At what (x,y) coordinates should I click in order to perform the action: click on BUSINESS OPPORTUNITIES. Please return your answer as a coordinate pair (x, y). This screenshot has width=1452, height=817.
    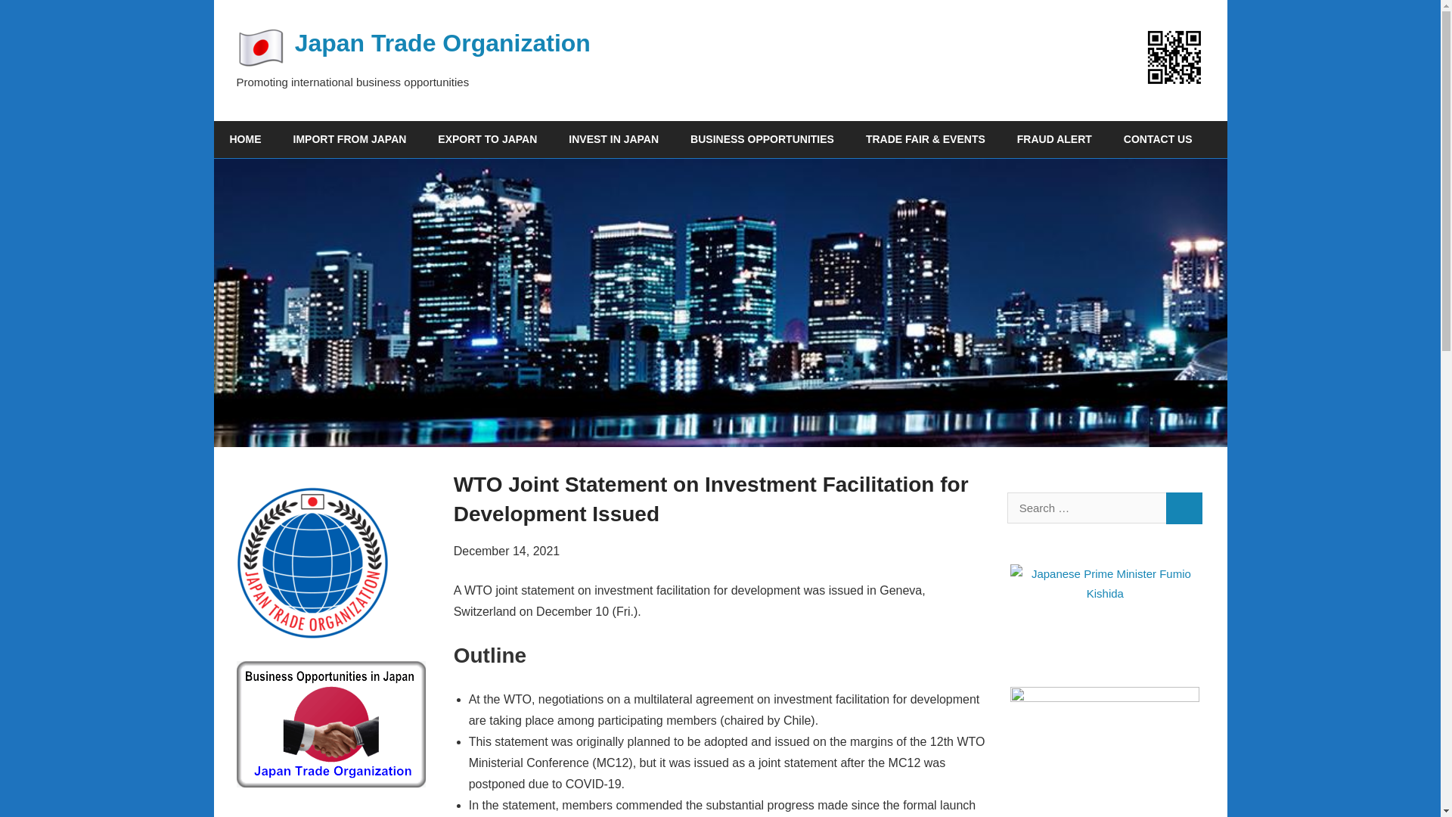
    Looking at the image, I should click on (762, 139).